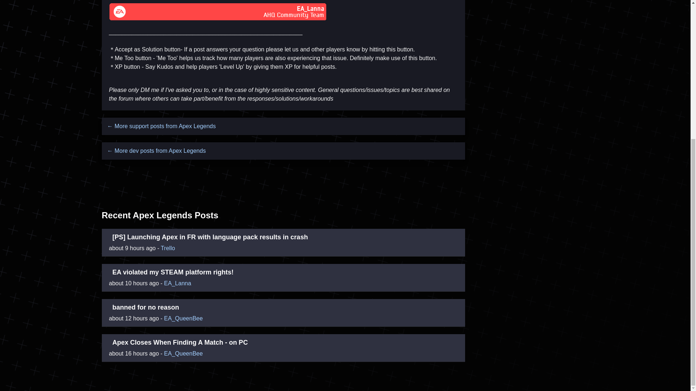  Describe the element at coordinates (145, 307) in the screenshot. I see `banned for no reason` at that location.